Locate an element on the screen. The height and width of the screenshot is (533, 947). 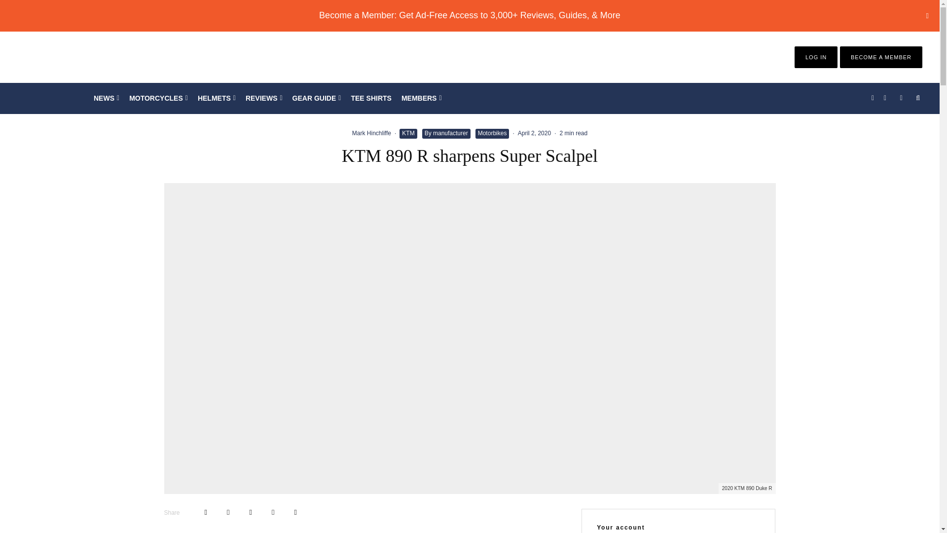
LOG IN is located at coordinates (816, 57).